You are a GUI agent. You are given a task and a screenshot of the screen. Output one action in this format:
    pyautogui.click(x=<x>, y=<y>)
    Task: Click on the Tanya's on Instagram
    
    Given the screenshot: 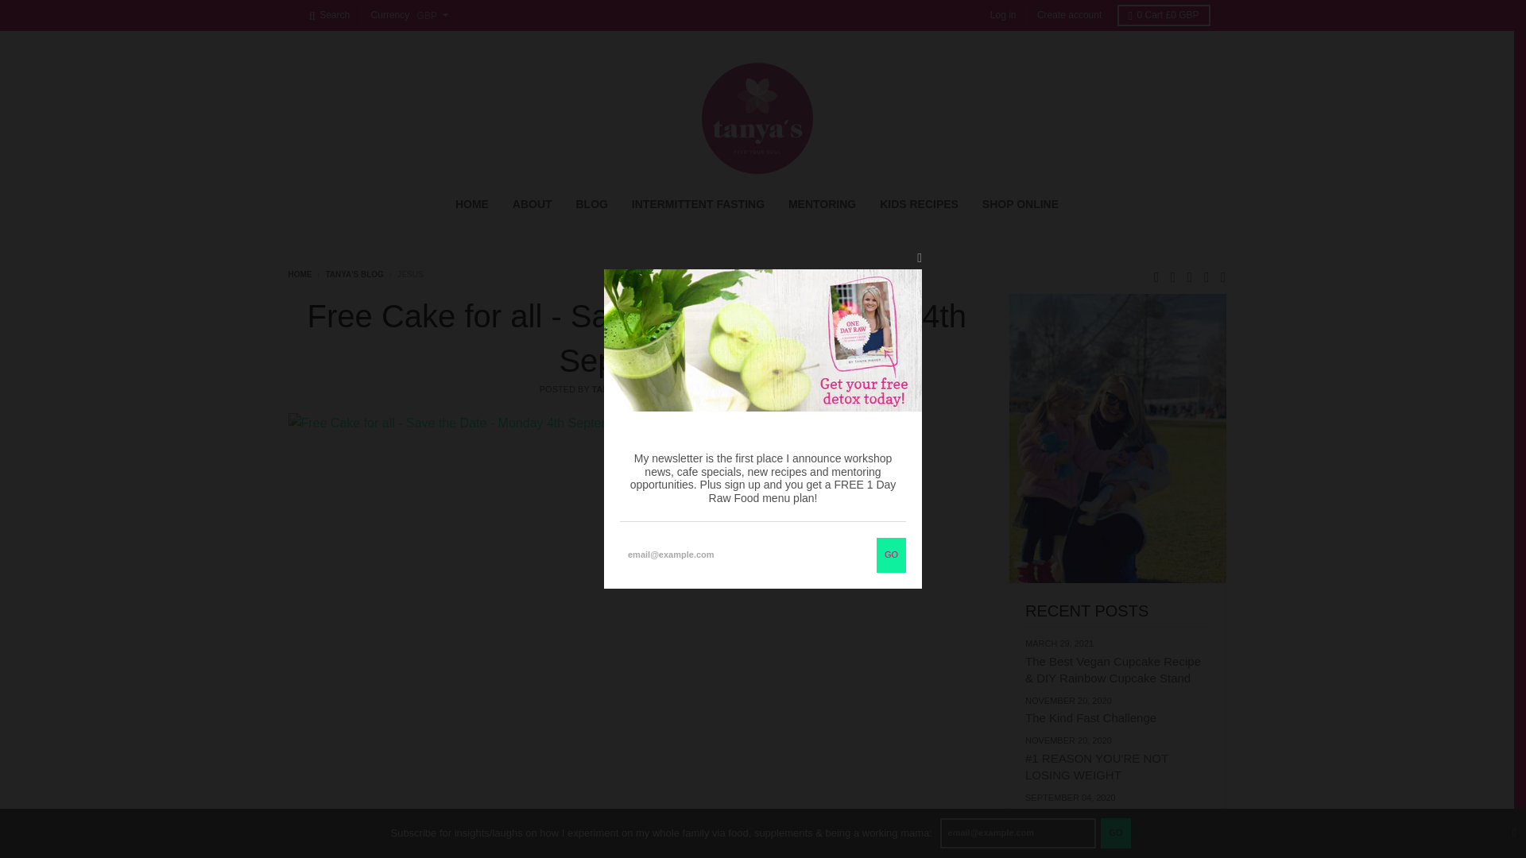 What is the action you would take?
    pyautogui.click(x=1190, y=275)
    